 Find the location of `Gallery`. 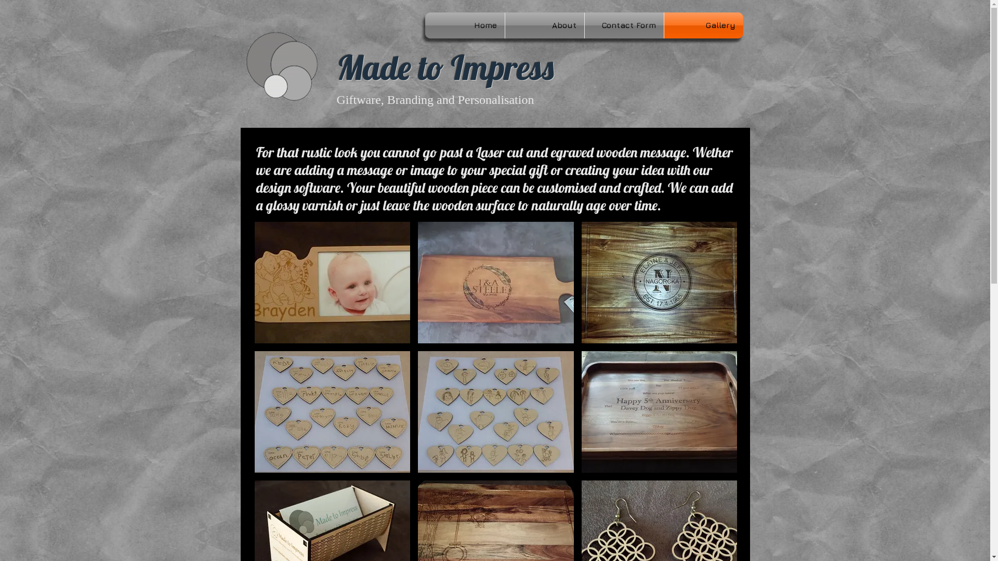

Gallery is located at coordinates (704, 25).